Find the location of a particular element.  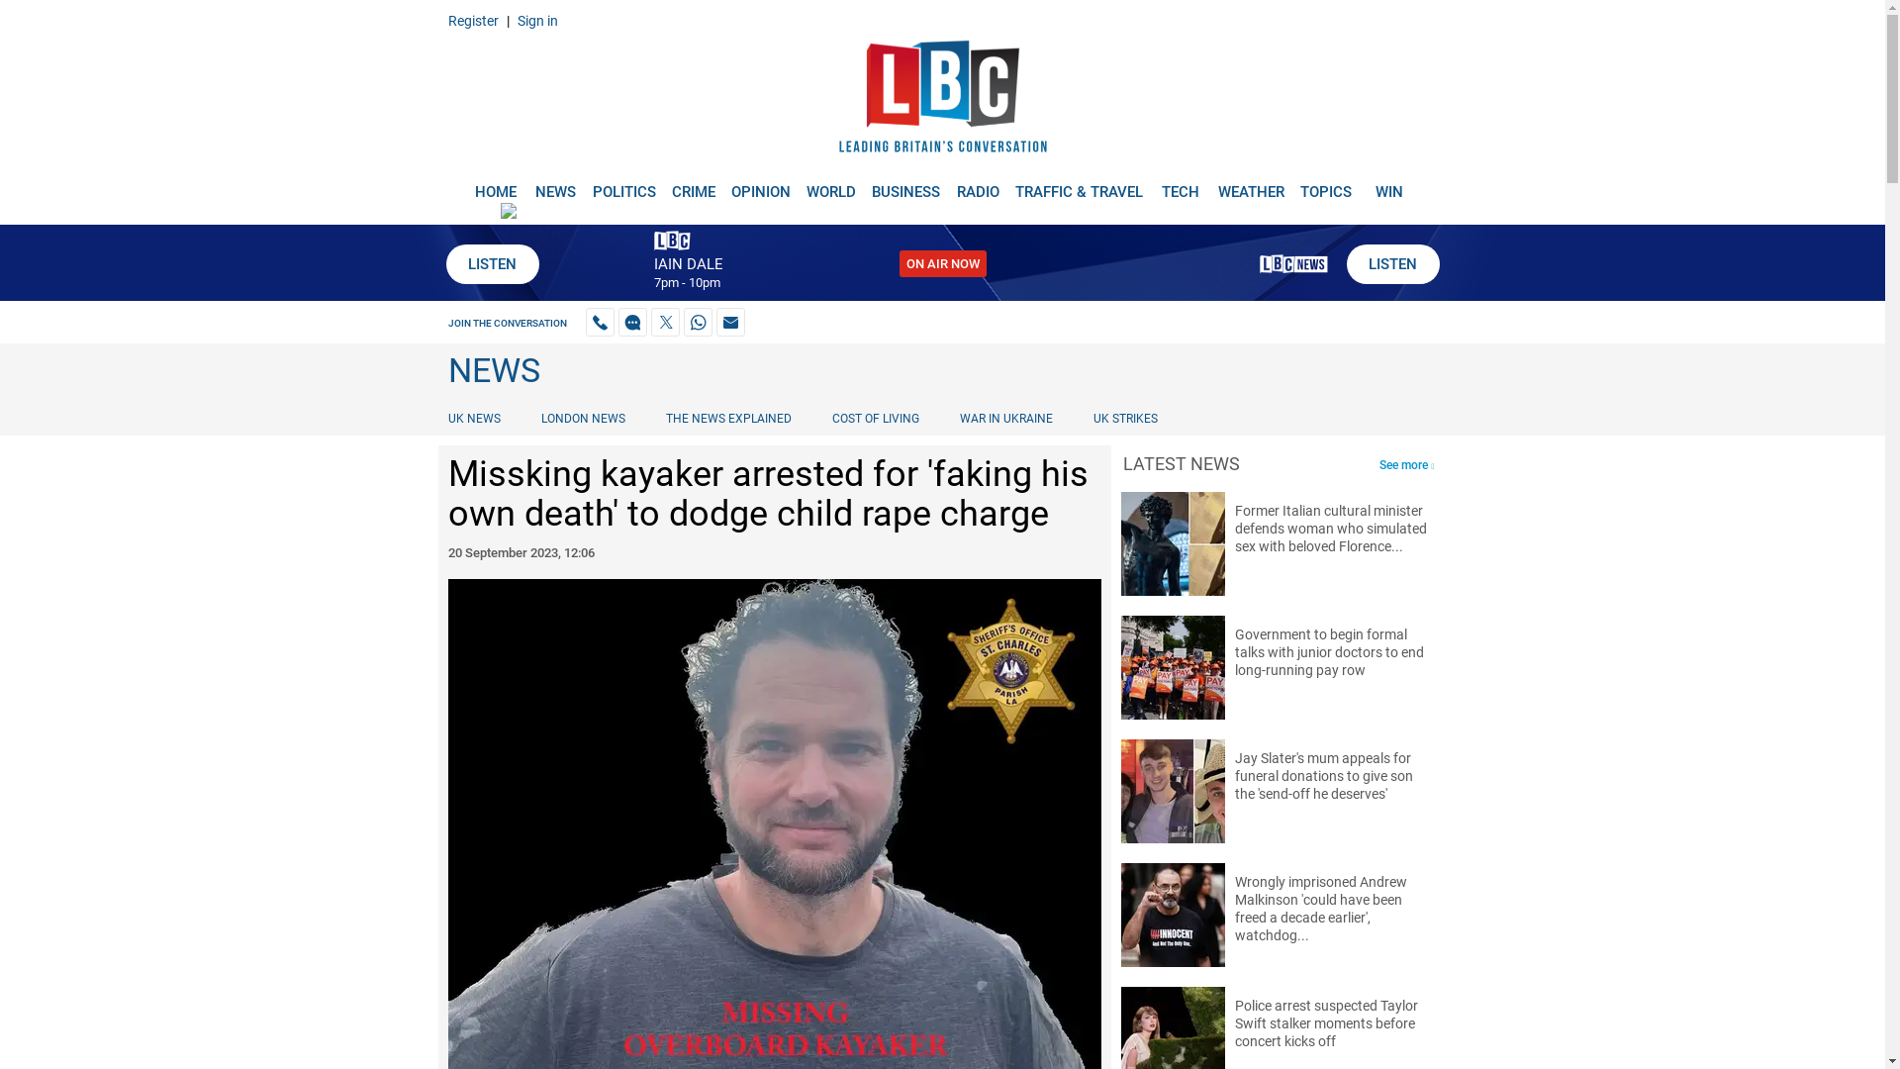

UK STRIKES is located at coordinates (1125, 418).